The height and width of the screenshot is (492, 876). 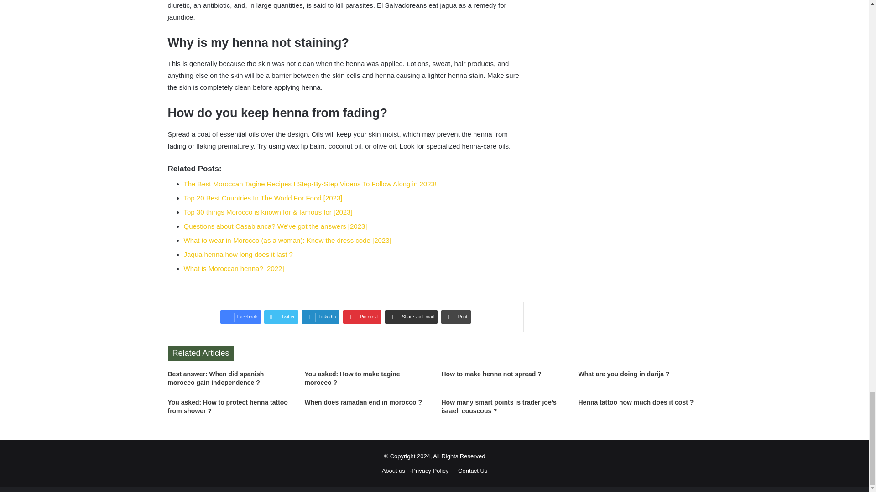 What do you see at coordinates (362, 317) in the screenshot?
I see `Pinterest` at bounding box center [362, 317].